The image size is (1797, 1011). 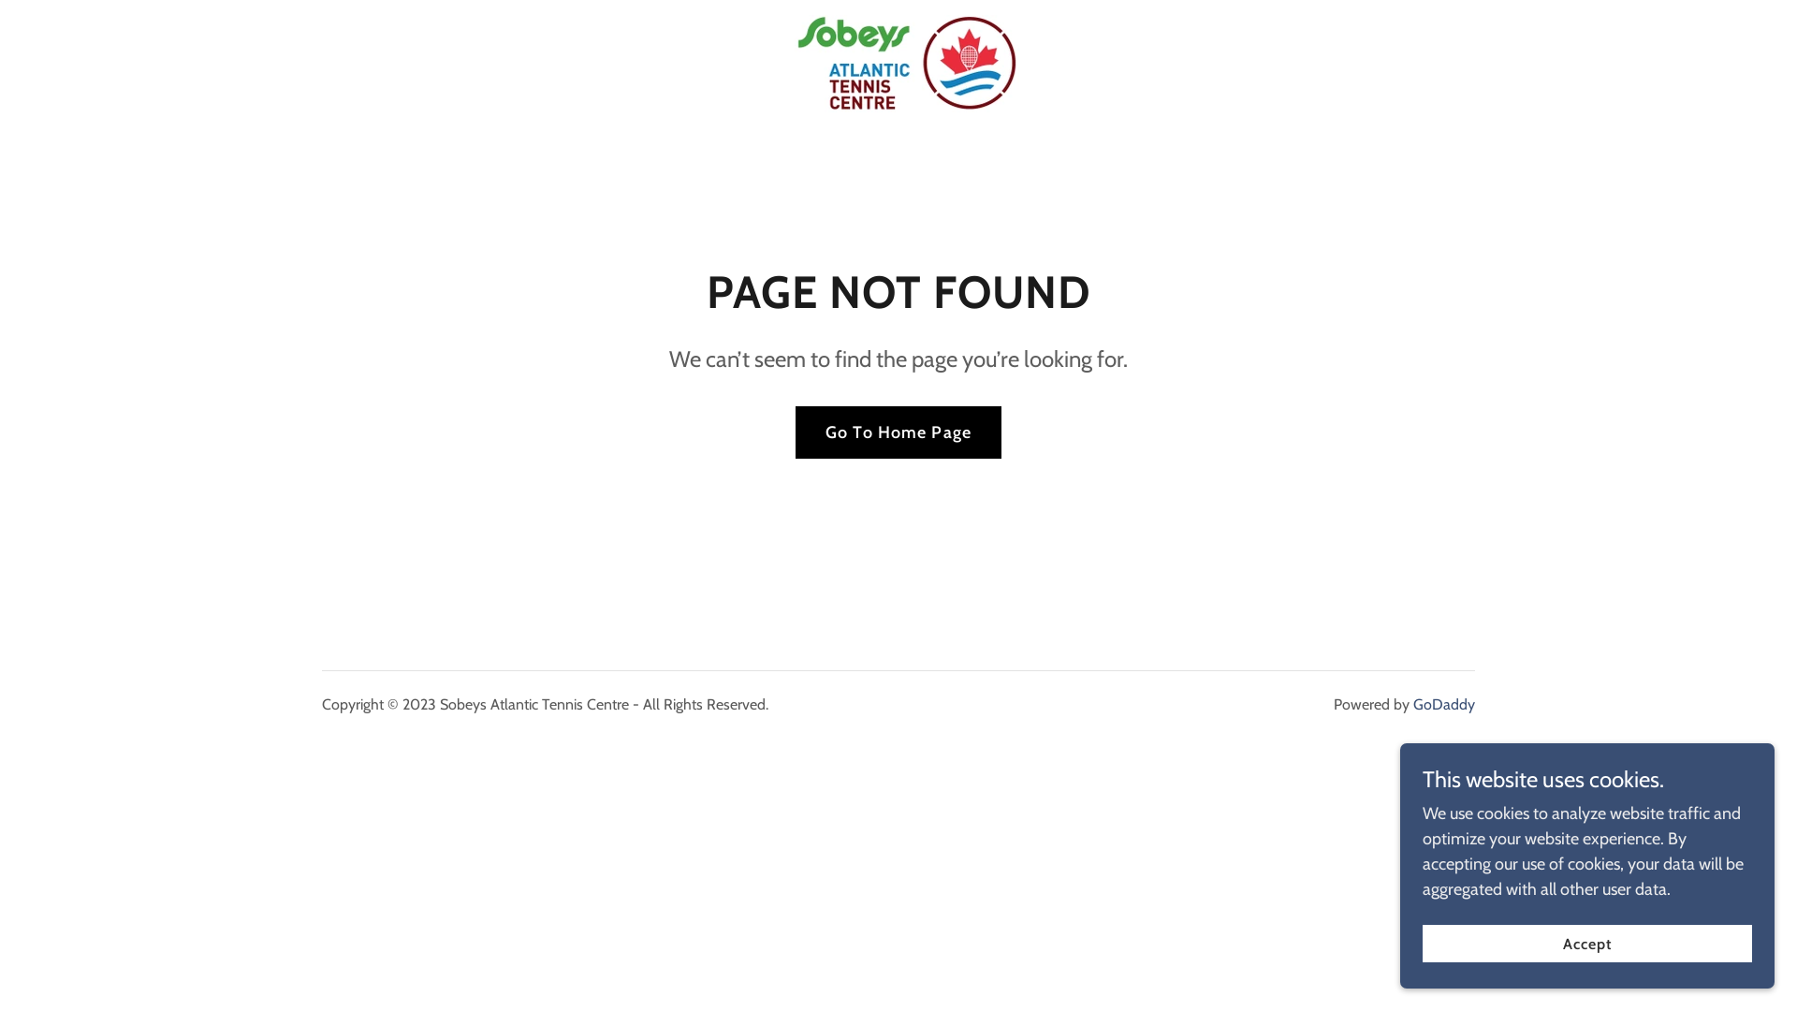 What do you see at coordinates (1444, 704) in the screenshot?
I see `GoDaddy` at bounding box center [1444, 704].